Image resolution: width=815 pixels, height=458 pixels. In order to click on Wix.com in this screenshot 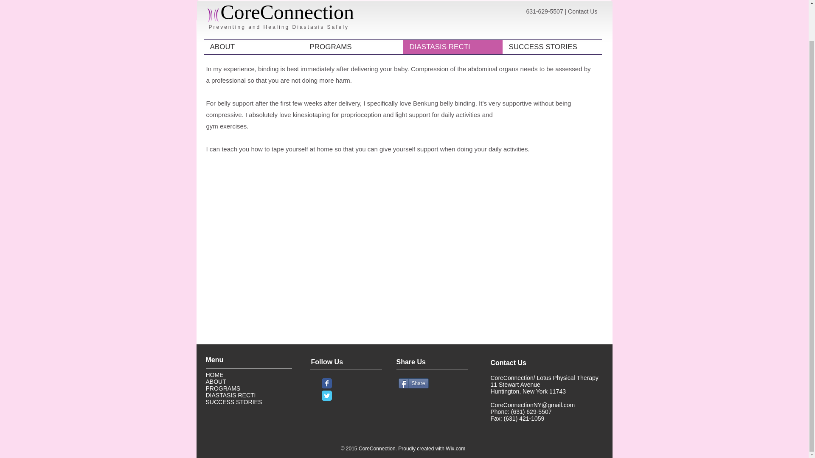, I will do `click(455, 448)`.